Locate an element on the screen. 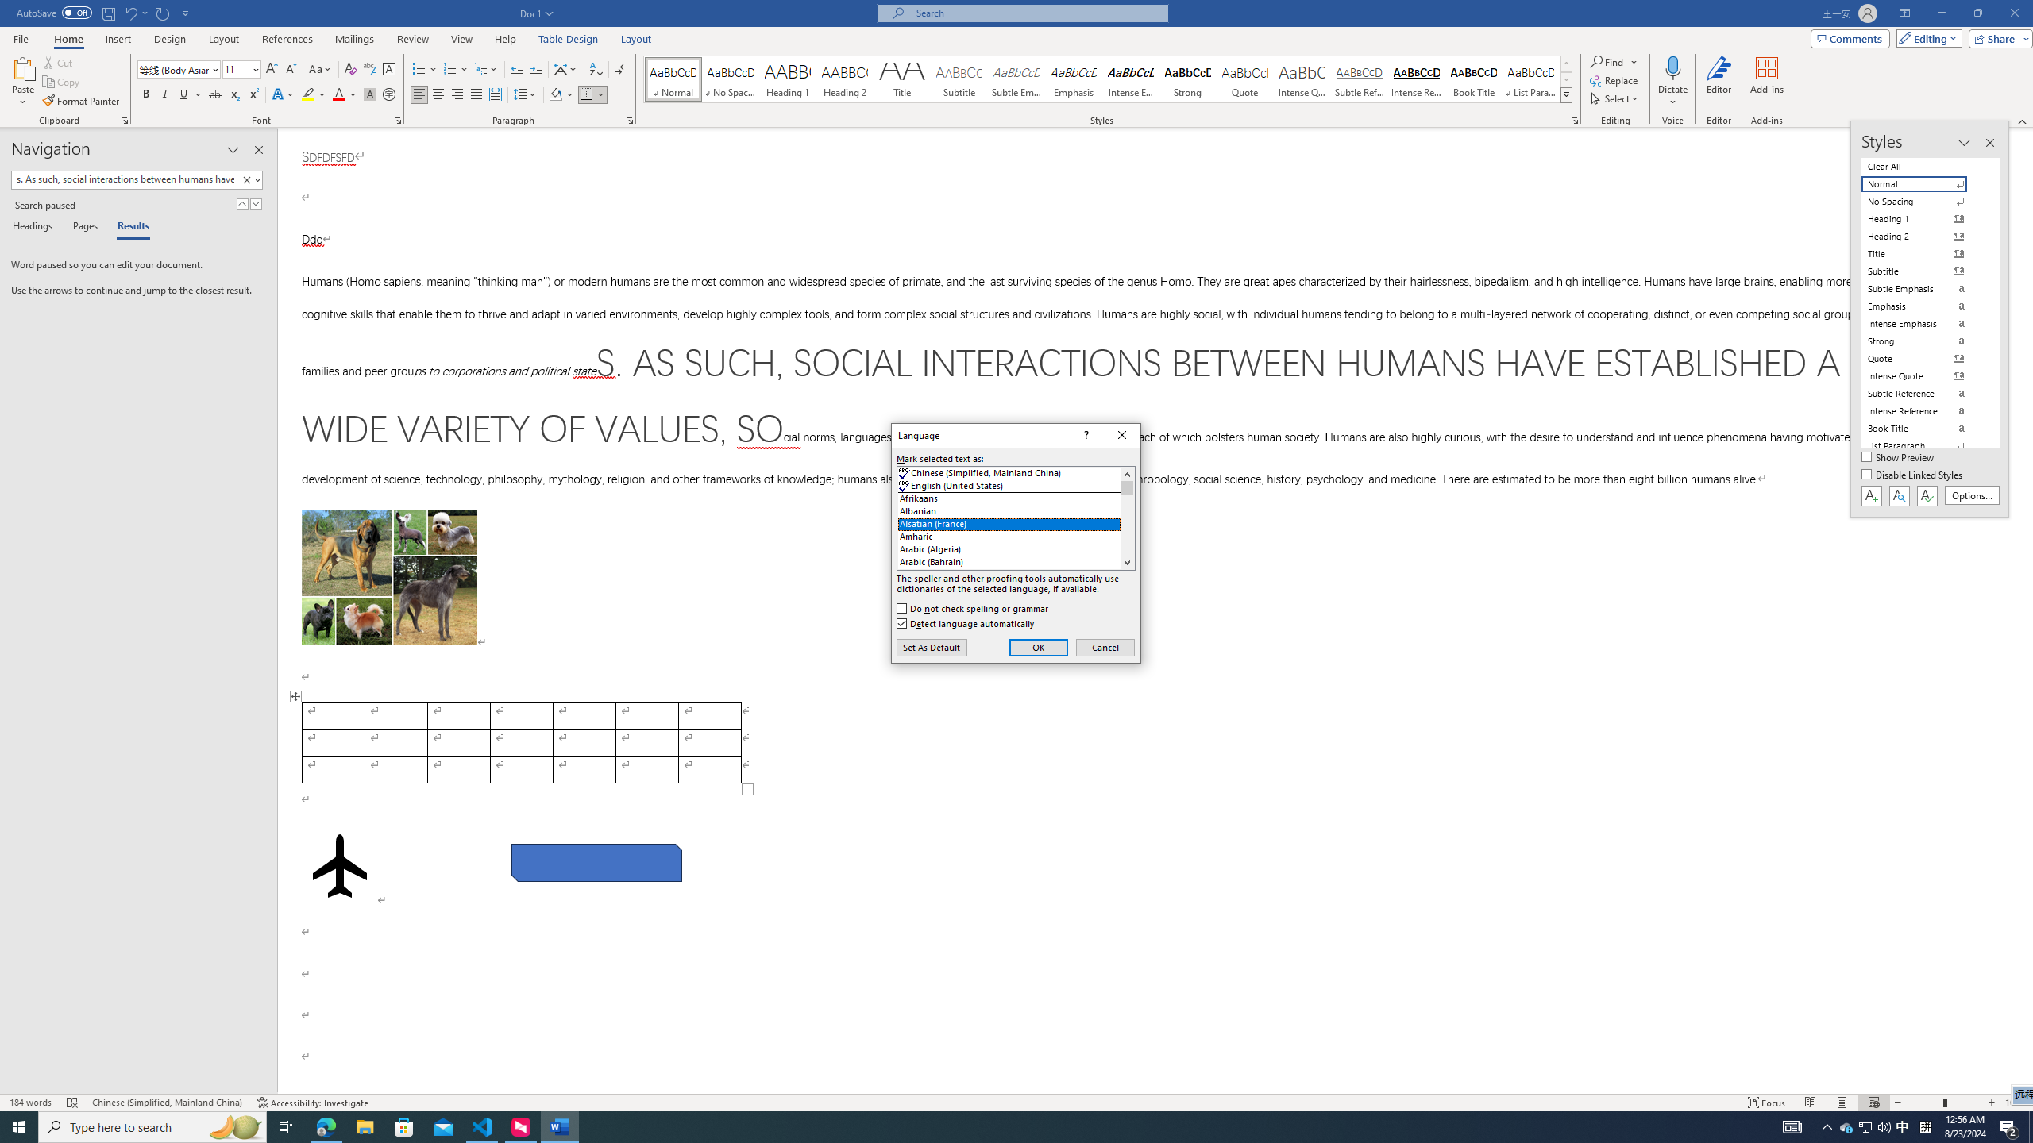  Quote is located at coordinates (339, 865).